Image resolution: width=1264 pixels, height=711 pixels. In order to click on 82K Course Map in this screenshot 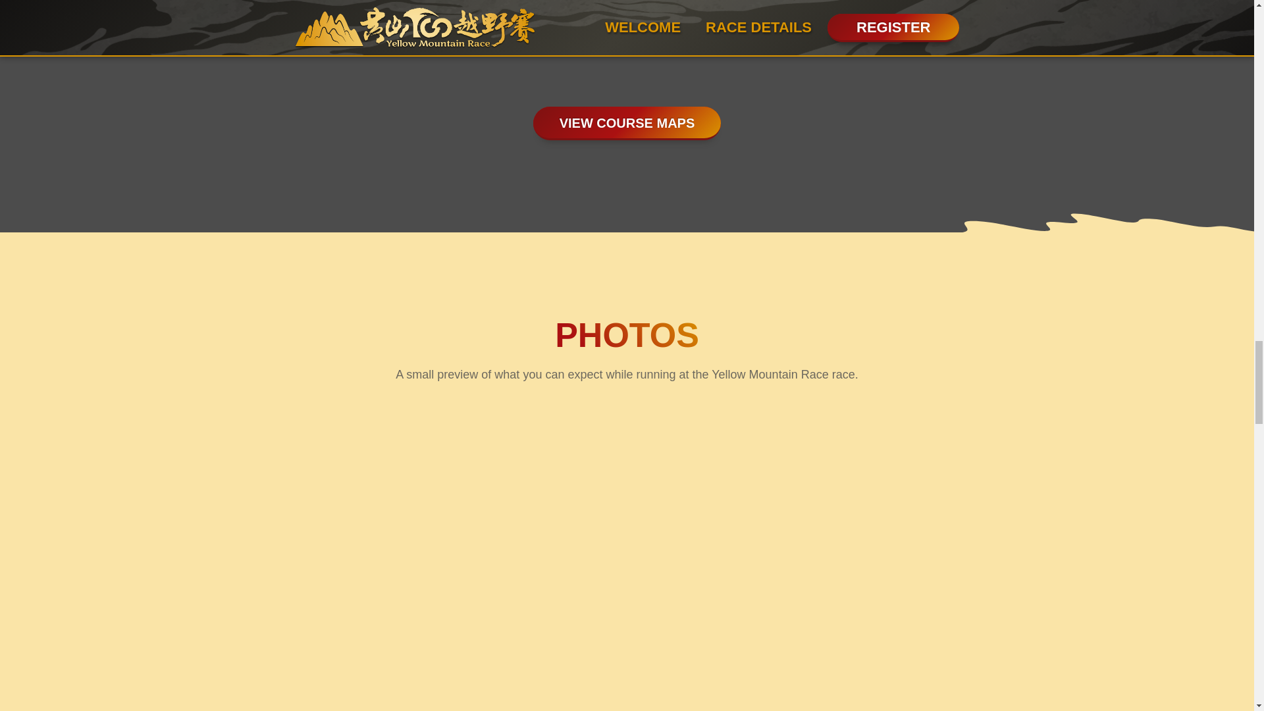, I will do `click(717, 36)`.